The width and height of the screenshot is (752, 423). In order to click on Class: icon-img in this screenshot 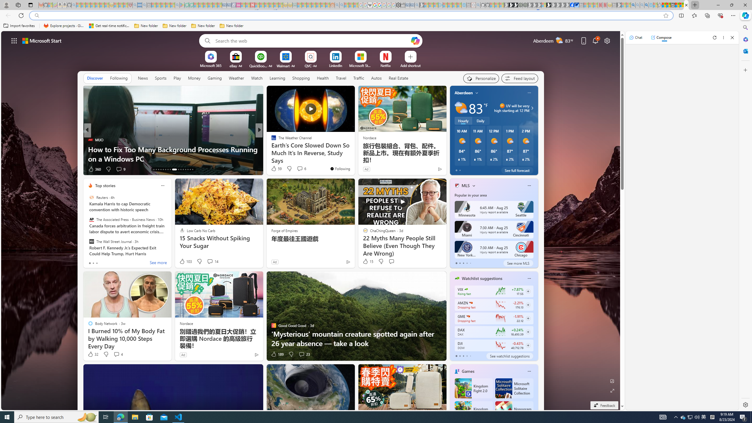, I will do `click(529, 371)`.